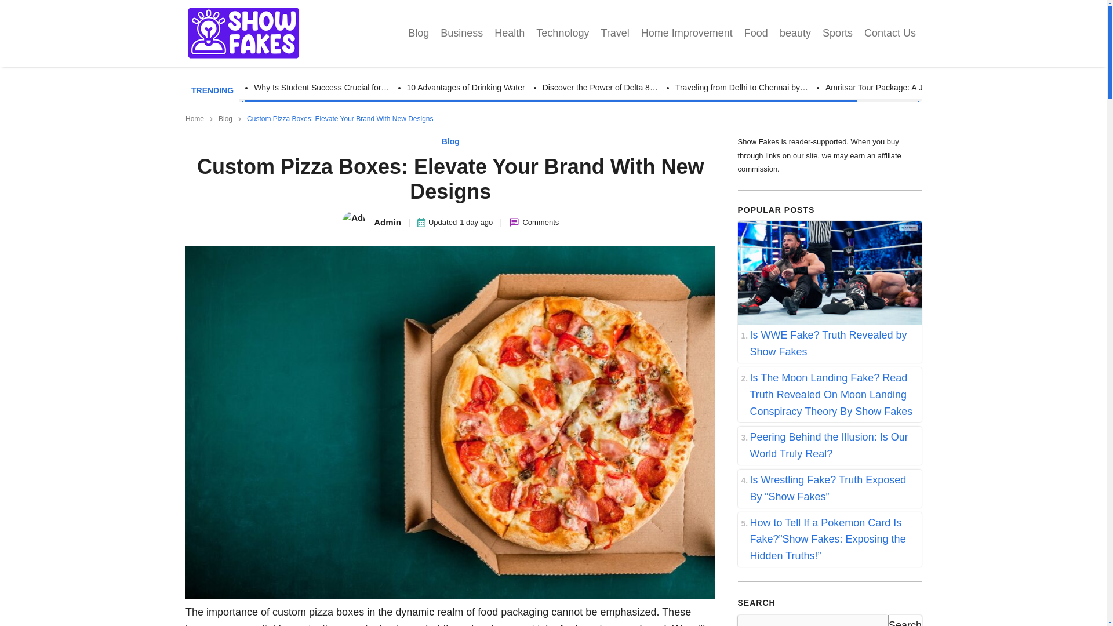 The height and width of the screenshot is (626, 1113). I want to click on beauty, so click(795, 34).